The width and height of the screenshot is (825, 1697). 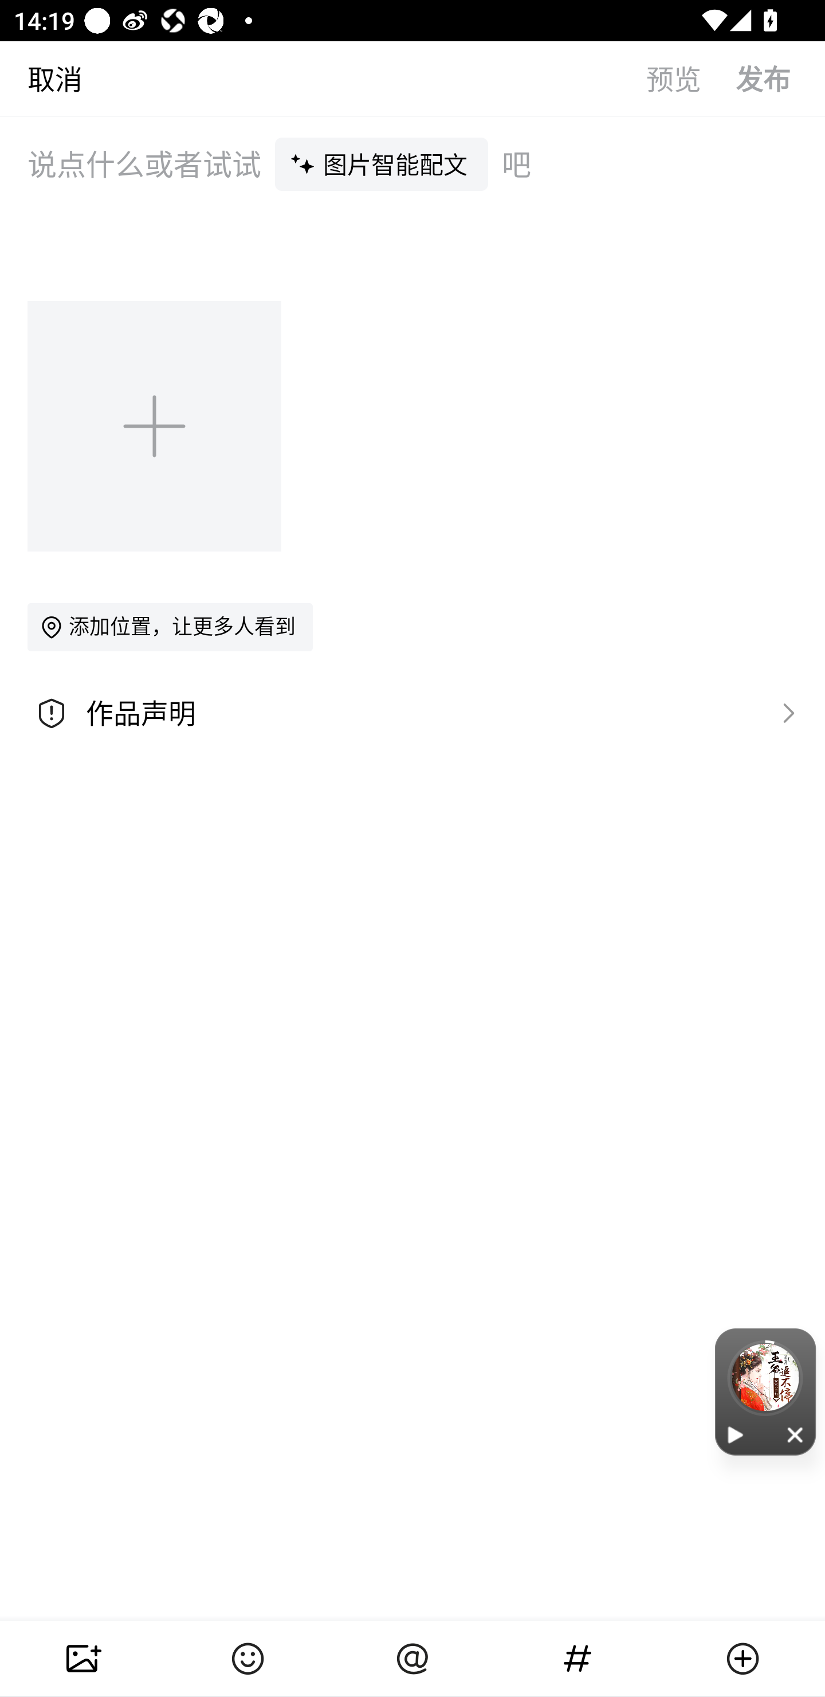 I want to click on 更多, so click(x=742, y=1659).